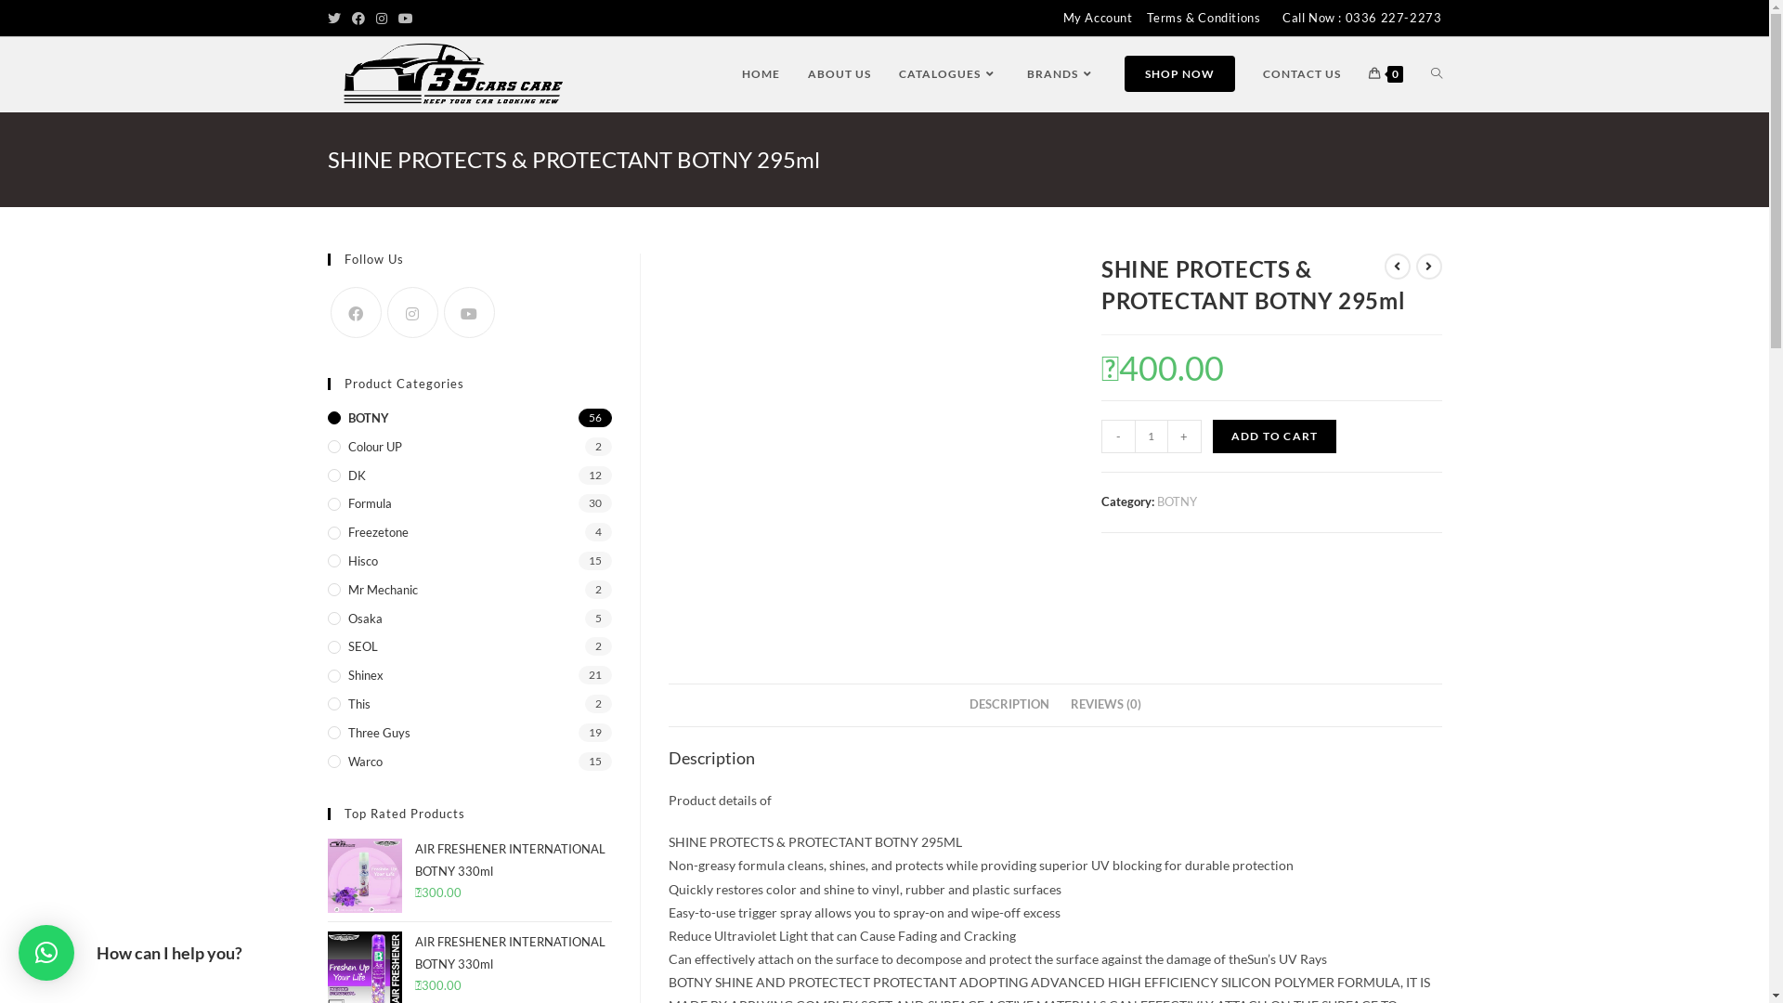  Describe the element at coordinates (469, 591) in the screenshot. I see `Mr Mechanic` at that location.